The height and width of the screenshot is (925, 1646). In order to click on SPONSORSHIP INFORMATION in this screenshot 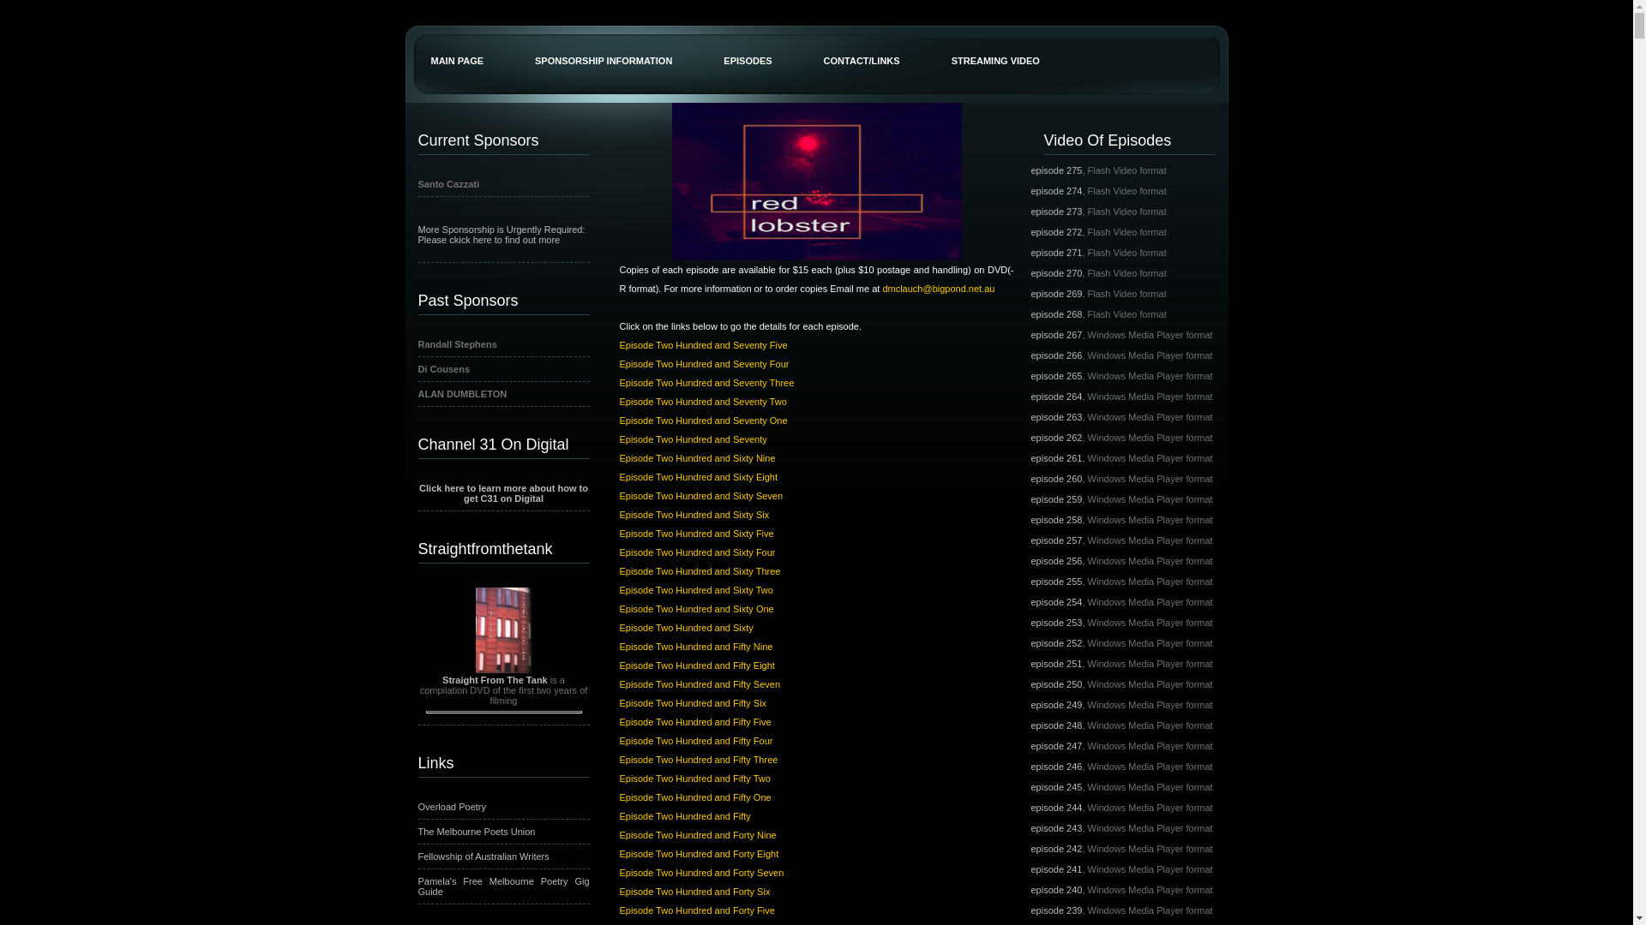, I will do `click(604, 44)`.